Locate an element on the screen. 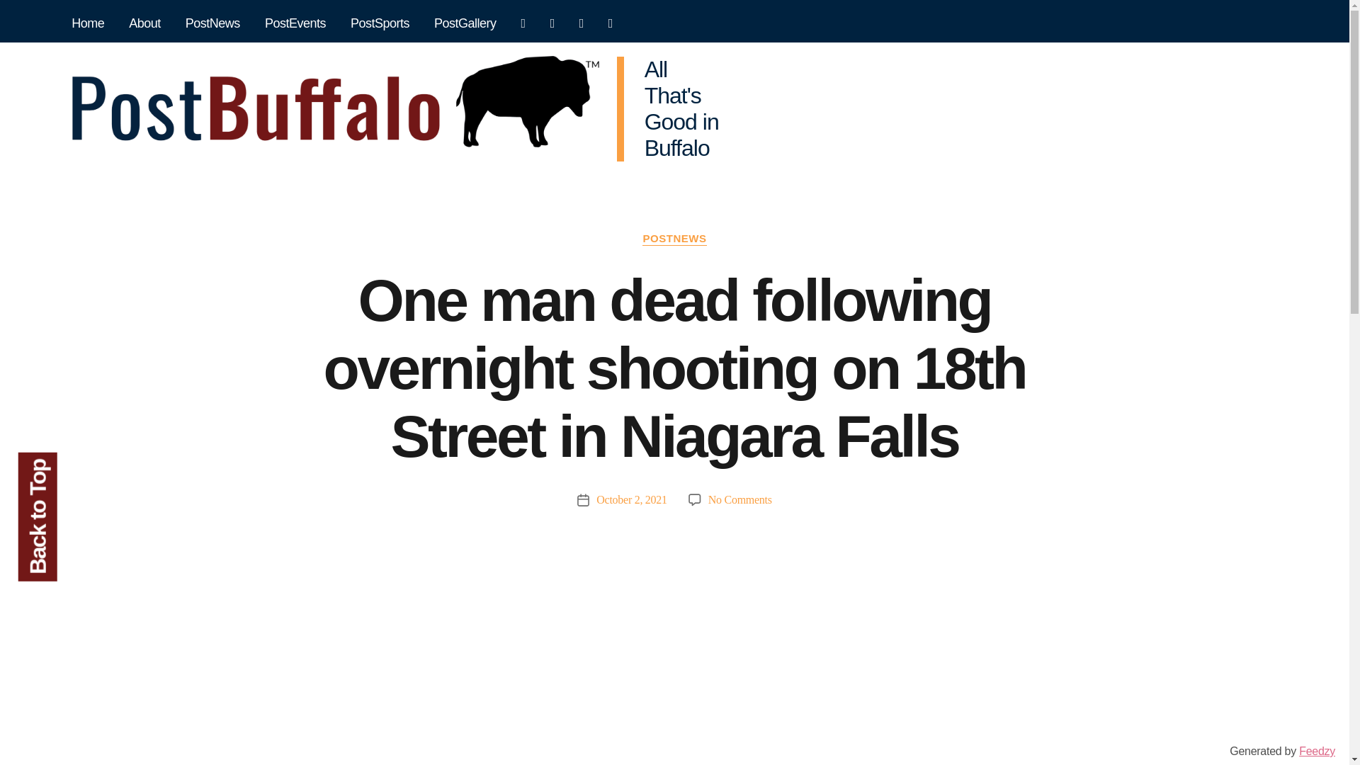  Back to Top is located at coordinates (82, 472).